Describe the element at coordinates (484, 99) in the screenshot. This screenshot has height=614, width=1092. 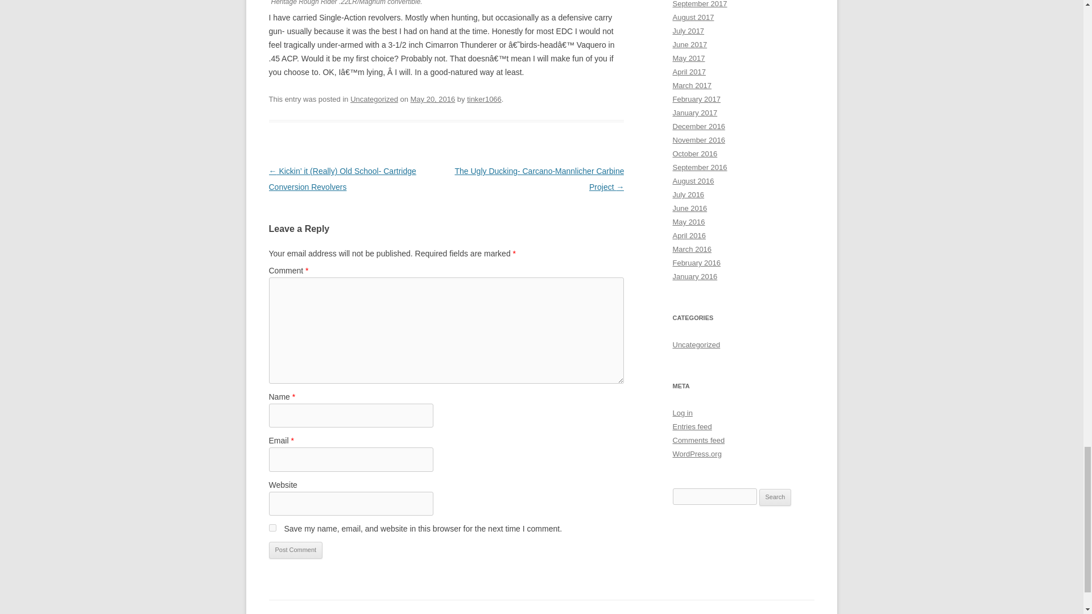
I see `View all posts by tinker1066` at that location.